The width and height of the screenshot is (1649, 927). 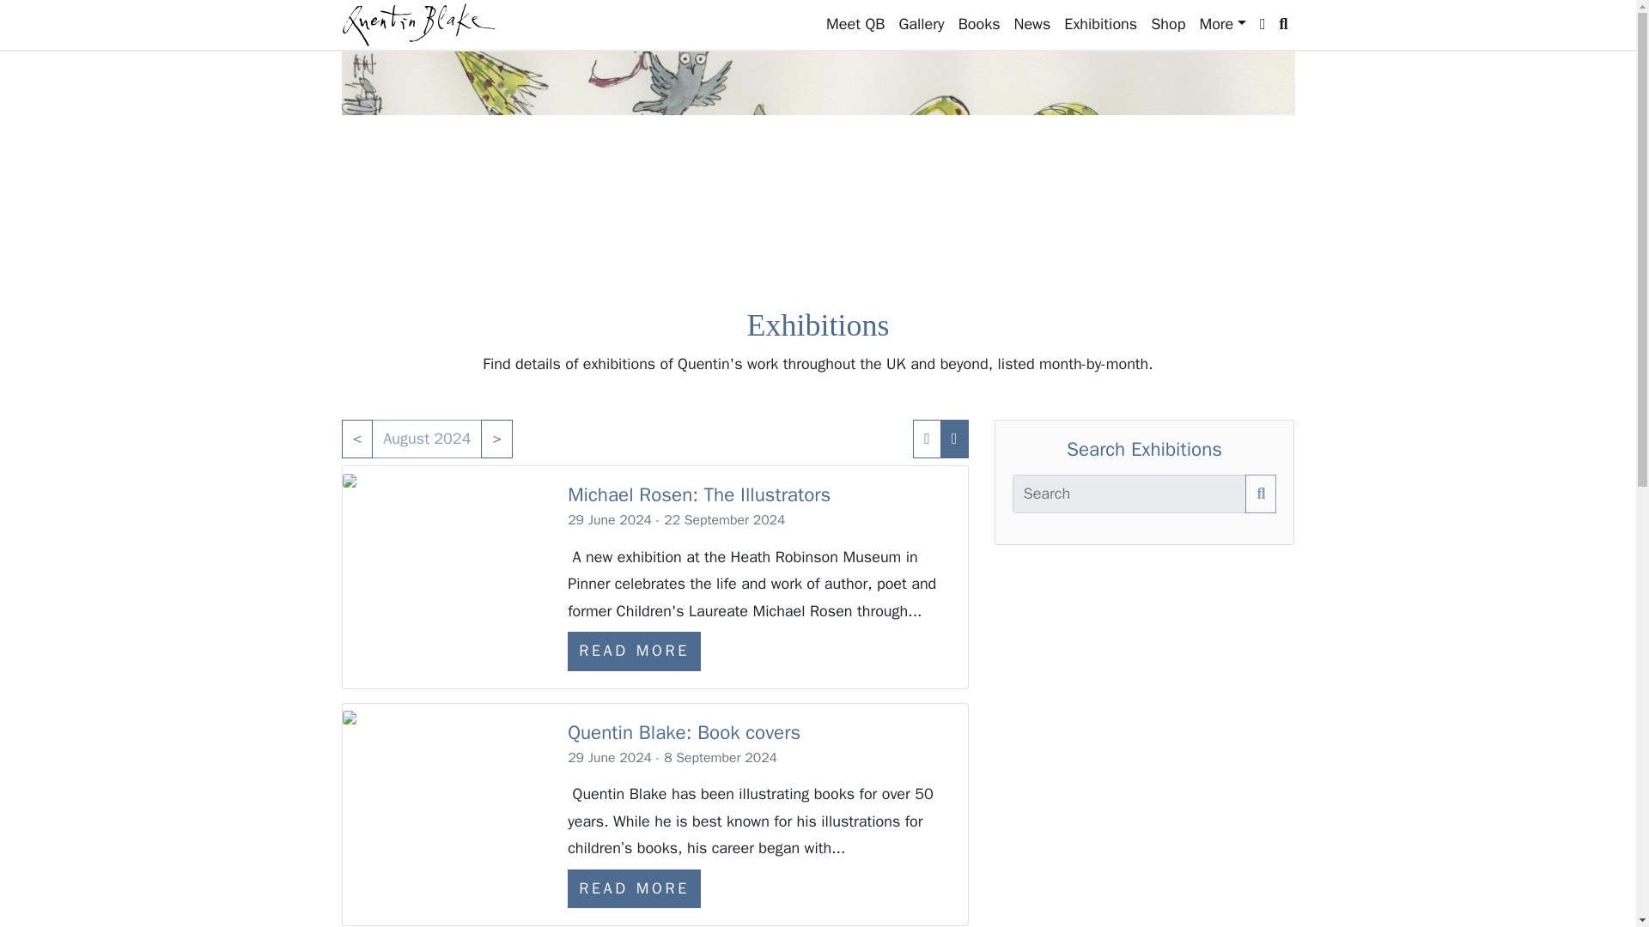 What do you see at coordinates (426, 439) in the screenshot?
I see `August 2024` at bounding box center [426, 439].